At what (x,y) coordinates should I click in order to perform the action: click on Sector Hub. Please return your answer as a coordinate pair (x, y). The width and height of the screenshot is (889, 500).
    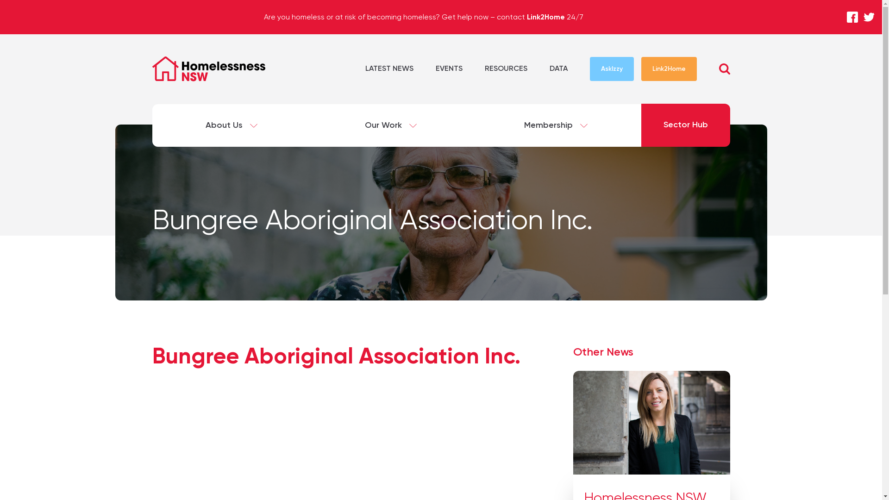
    Looking at the image, I should click on (685, 125).